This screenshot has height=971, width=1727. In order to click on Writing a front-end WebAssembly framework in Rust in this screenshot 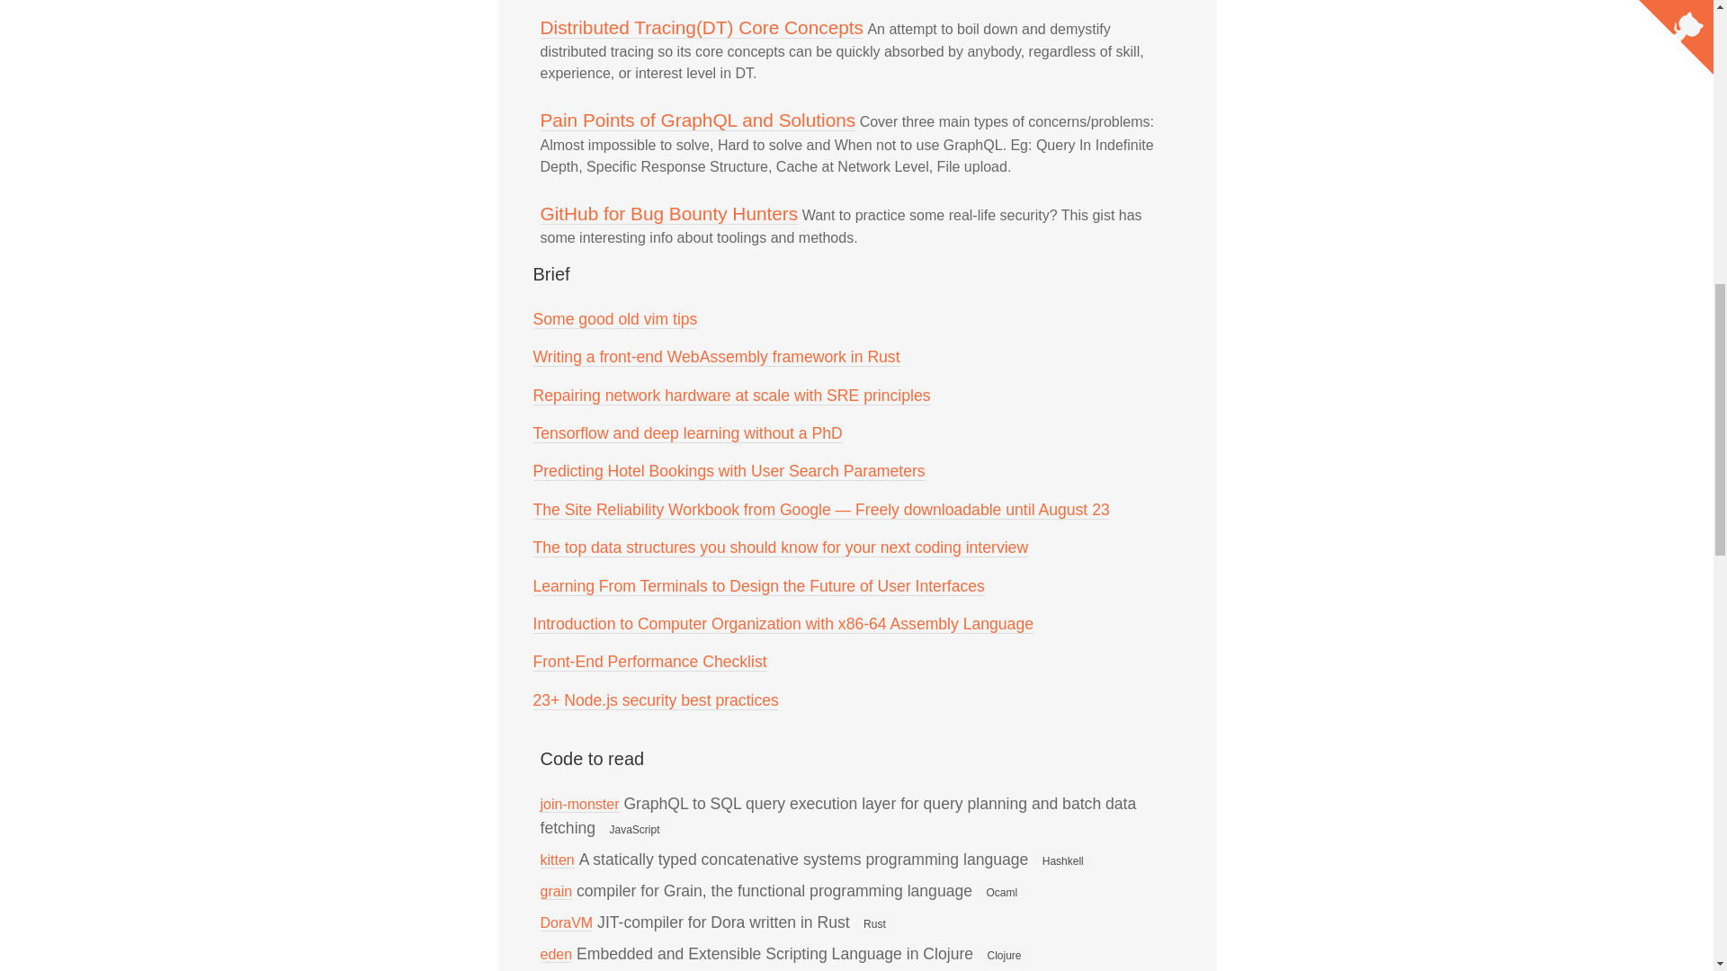, I will do `click(716, 357)`.